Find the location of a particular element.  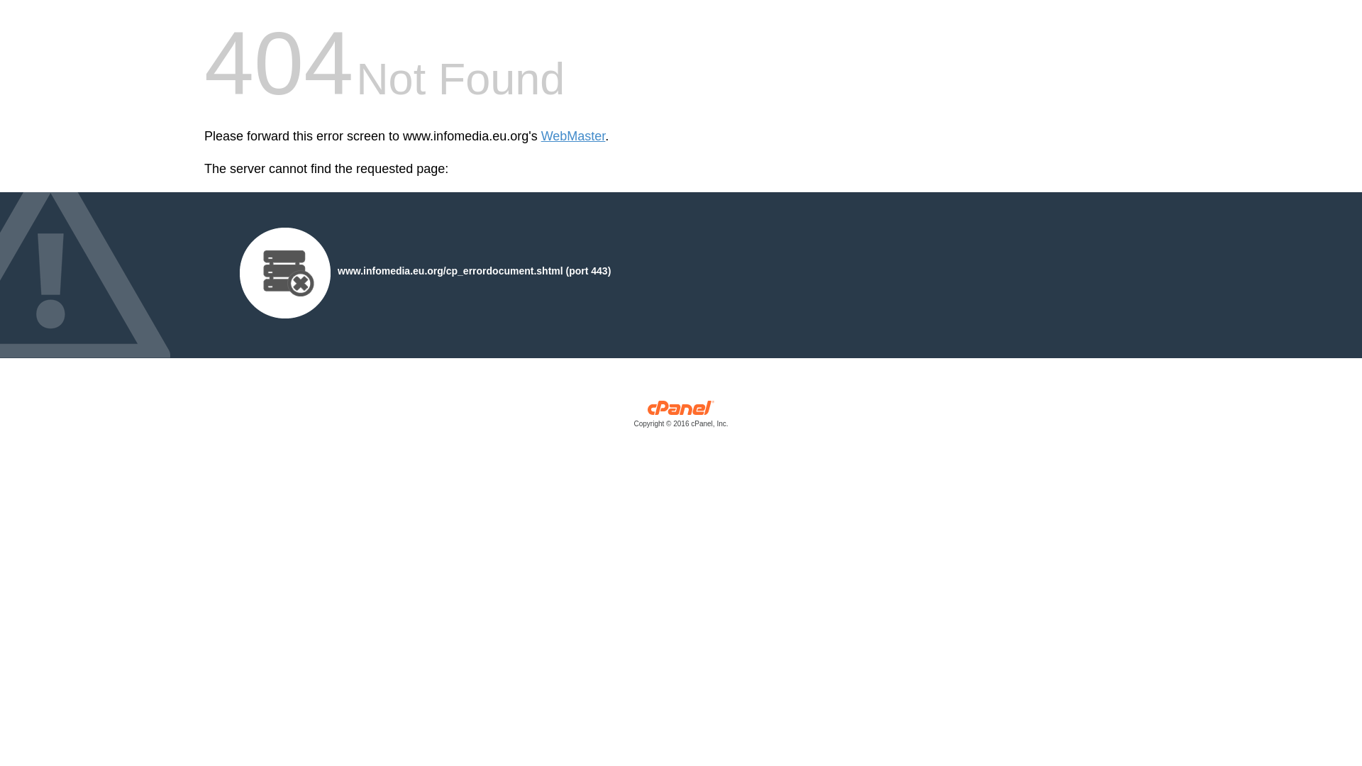

cPanel, Inc. is located at coordinates (681, 417).